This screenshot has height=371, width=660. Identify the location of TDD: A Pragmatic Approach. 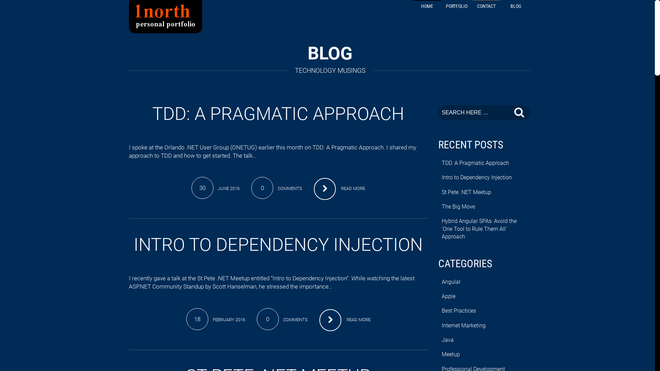
(475, 163).